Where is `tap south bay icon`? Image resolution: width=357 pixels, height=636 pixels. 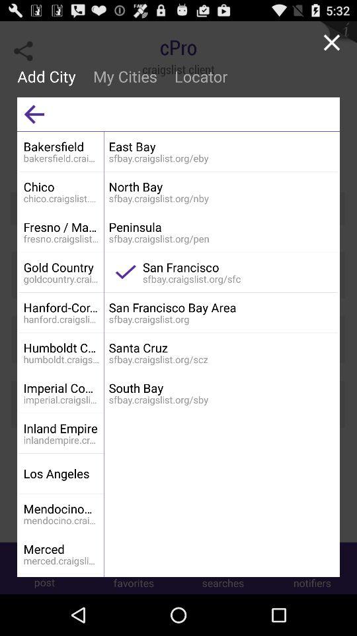
tap south bay icon is located at coordinates (221, 388).